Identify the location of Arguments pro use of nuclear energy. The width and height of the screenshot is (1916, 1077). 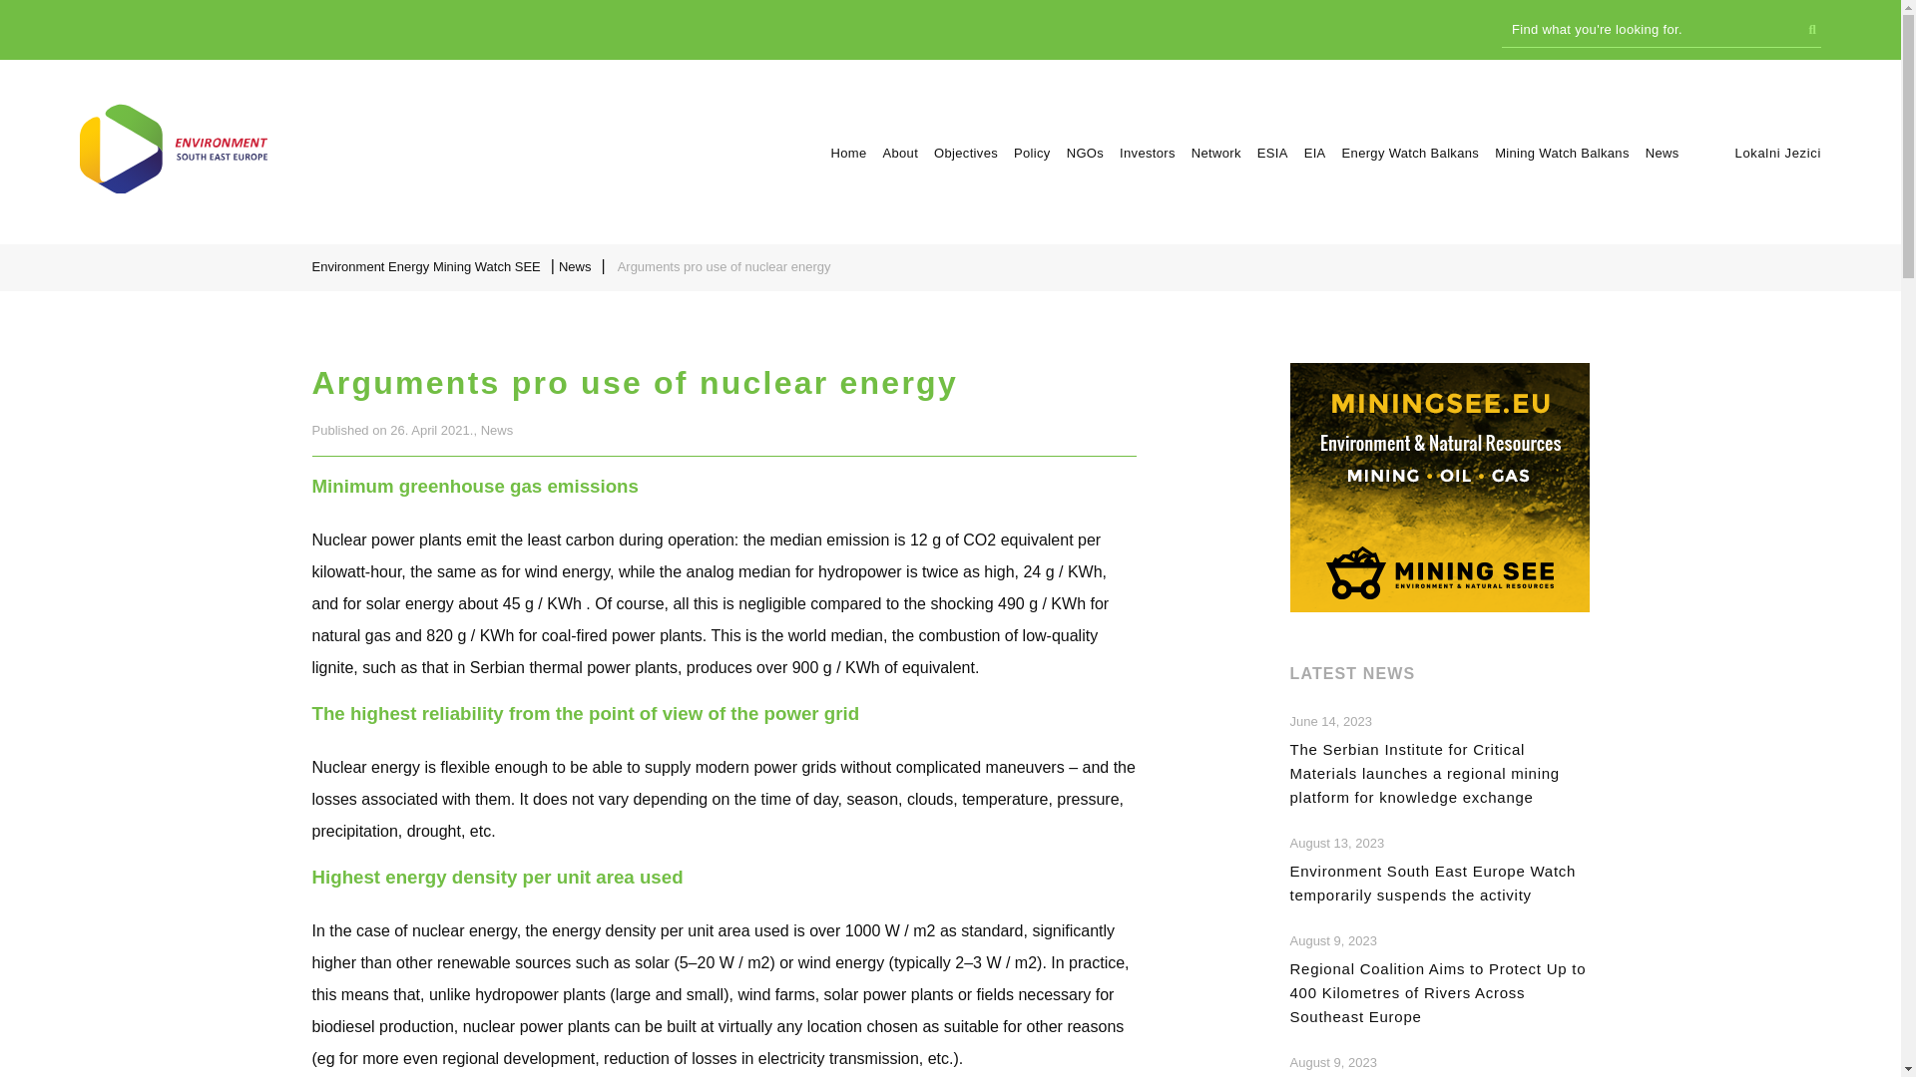
(174, 187).